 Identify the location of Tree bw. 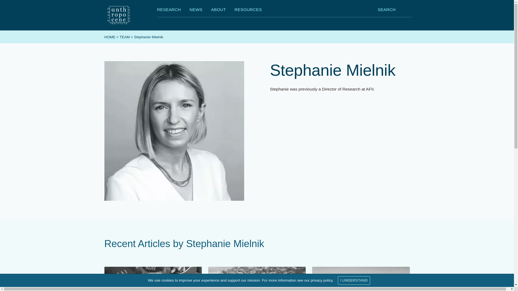
(257, 279).